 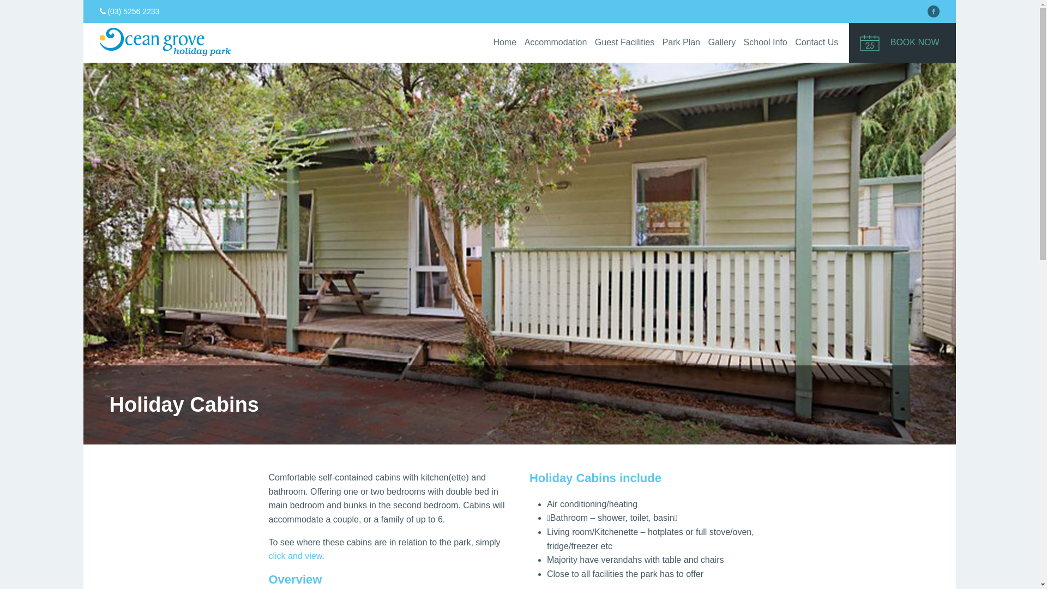 What do you see at coordinates (556, 43) in the screenshot?
I see `Accommodation` at bounding box center [556, 43].